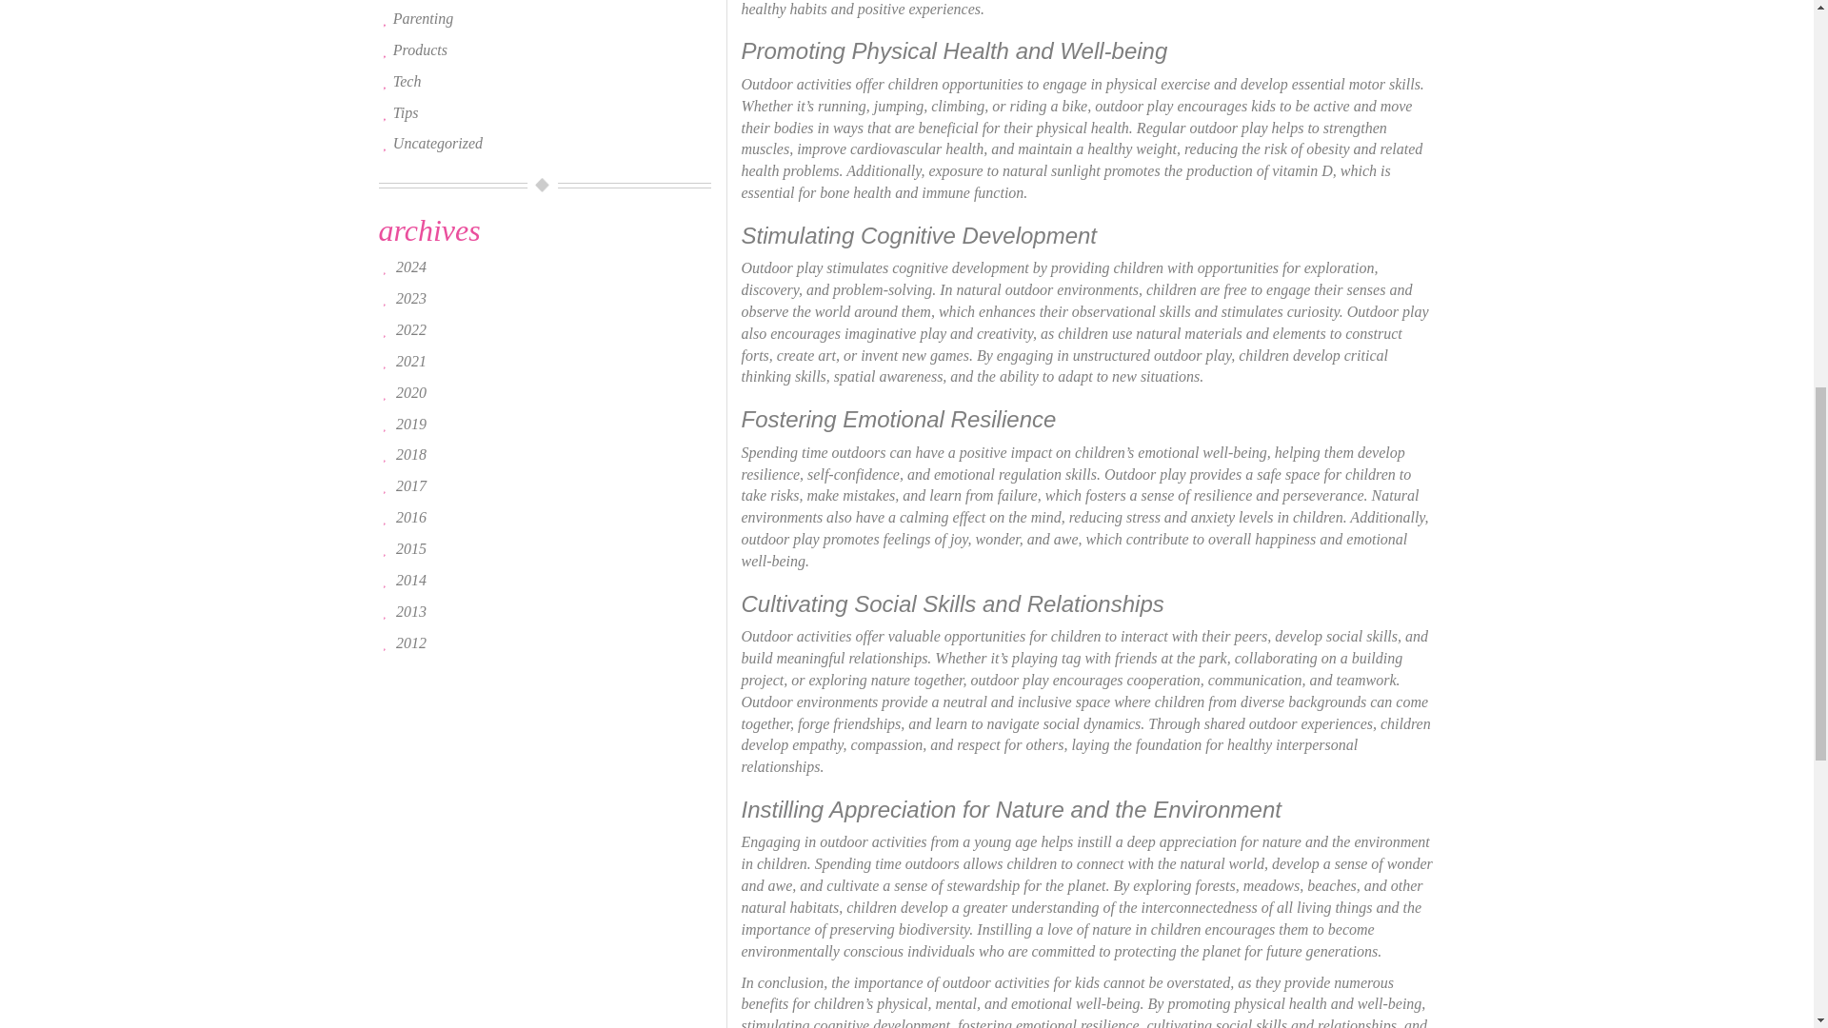 The height and width of the screenshot is (1028, 1828). What do you see at coordinates (411, 297) in the screenshot?
I see `2023` at bounding box center [411, 297].